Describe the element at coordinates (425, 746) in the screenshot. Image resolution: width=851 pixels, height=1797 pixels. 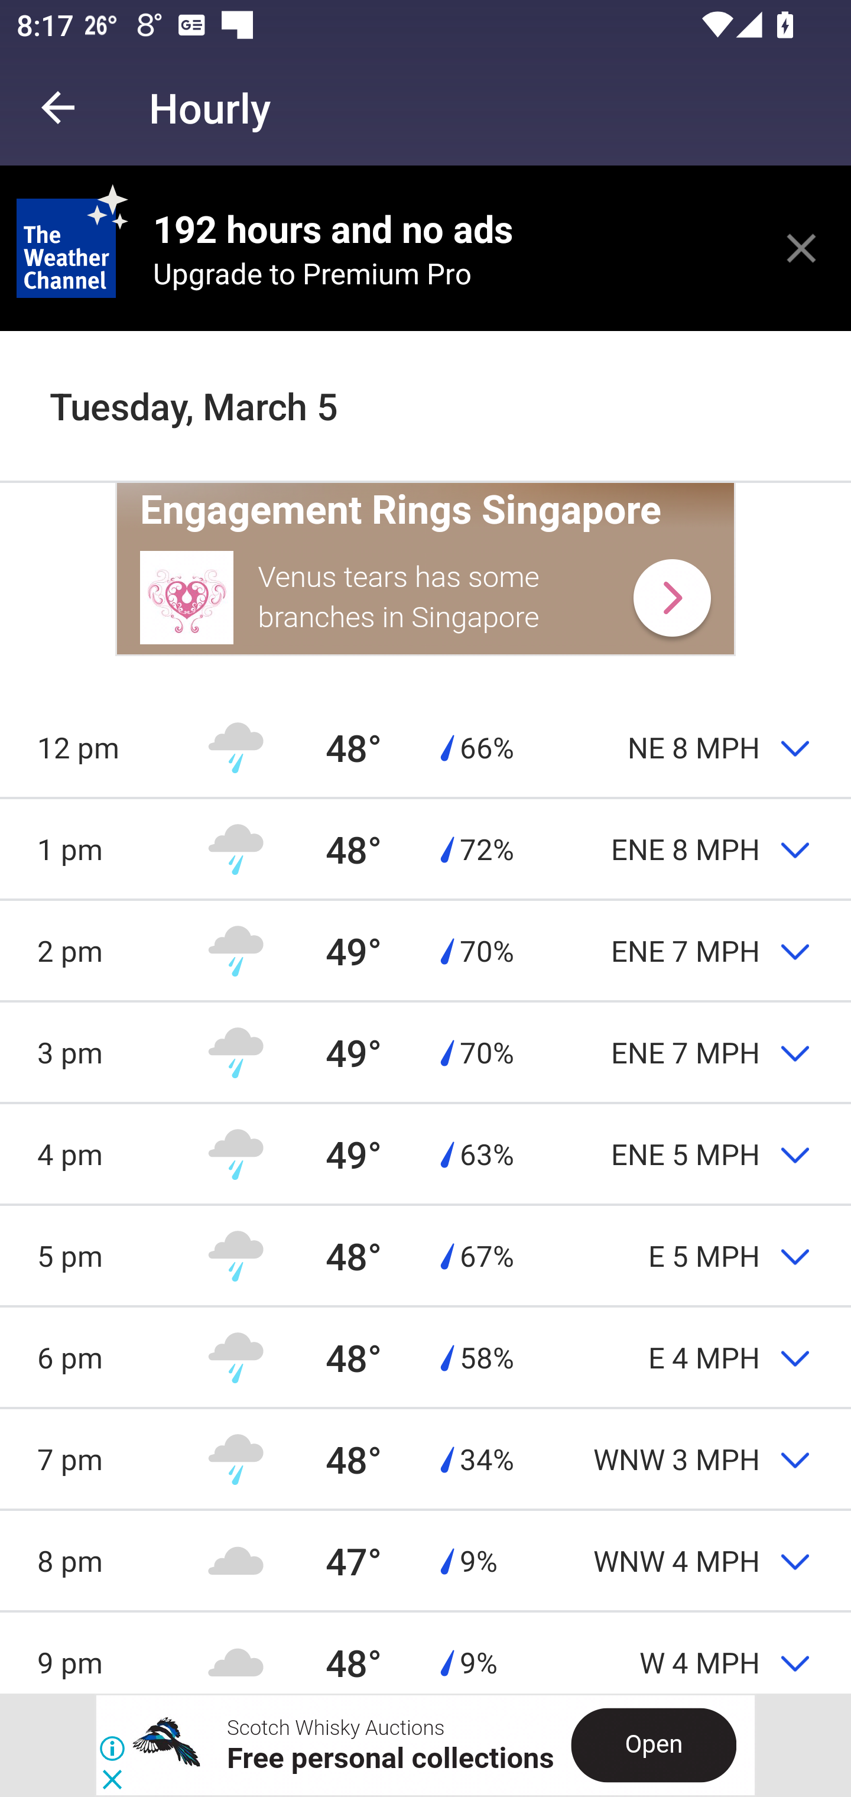
I see `12 pm 48° 66% NE 8 MPH` at that location.